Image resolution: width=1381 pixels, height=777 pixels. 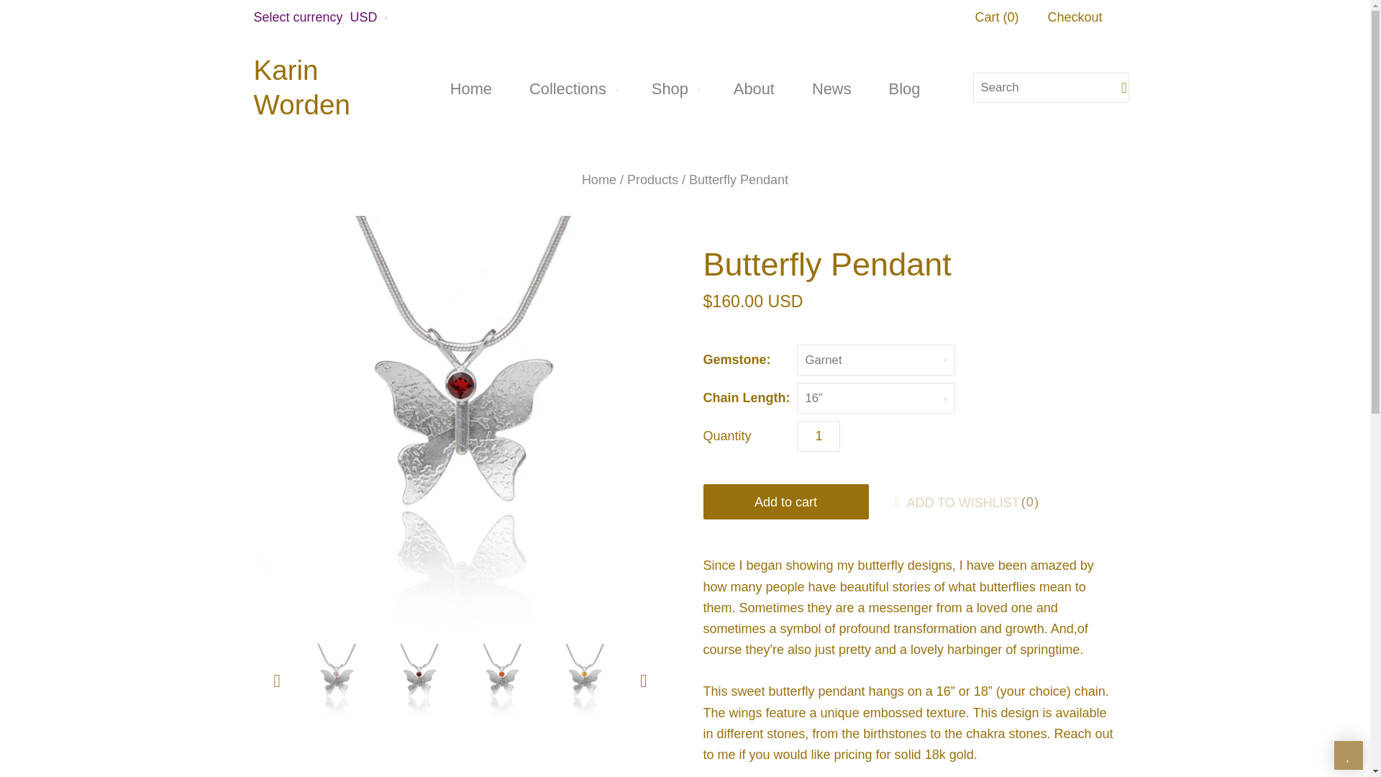 I want to click on Products, so click(x=652, y=180).